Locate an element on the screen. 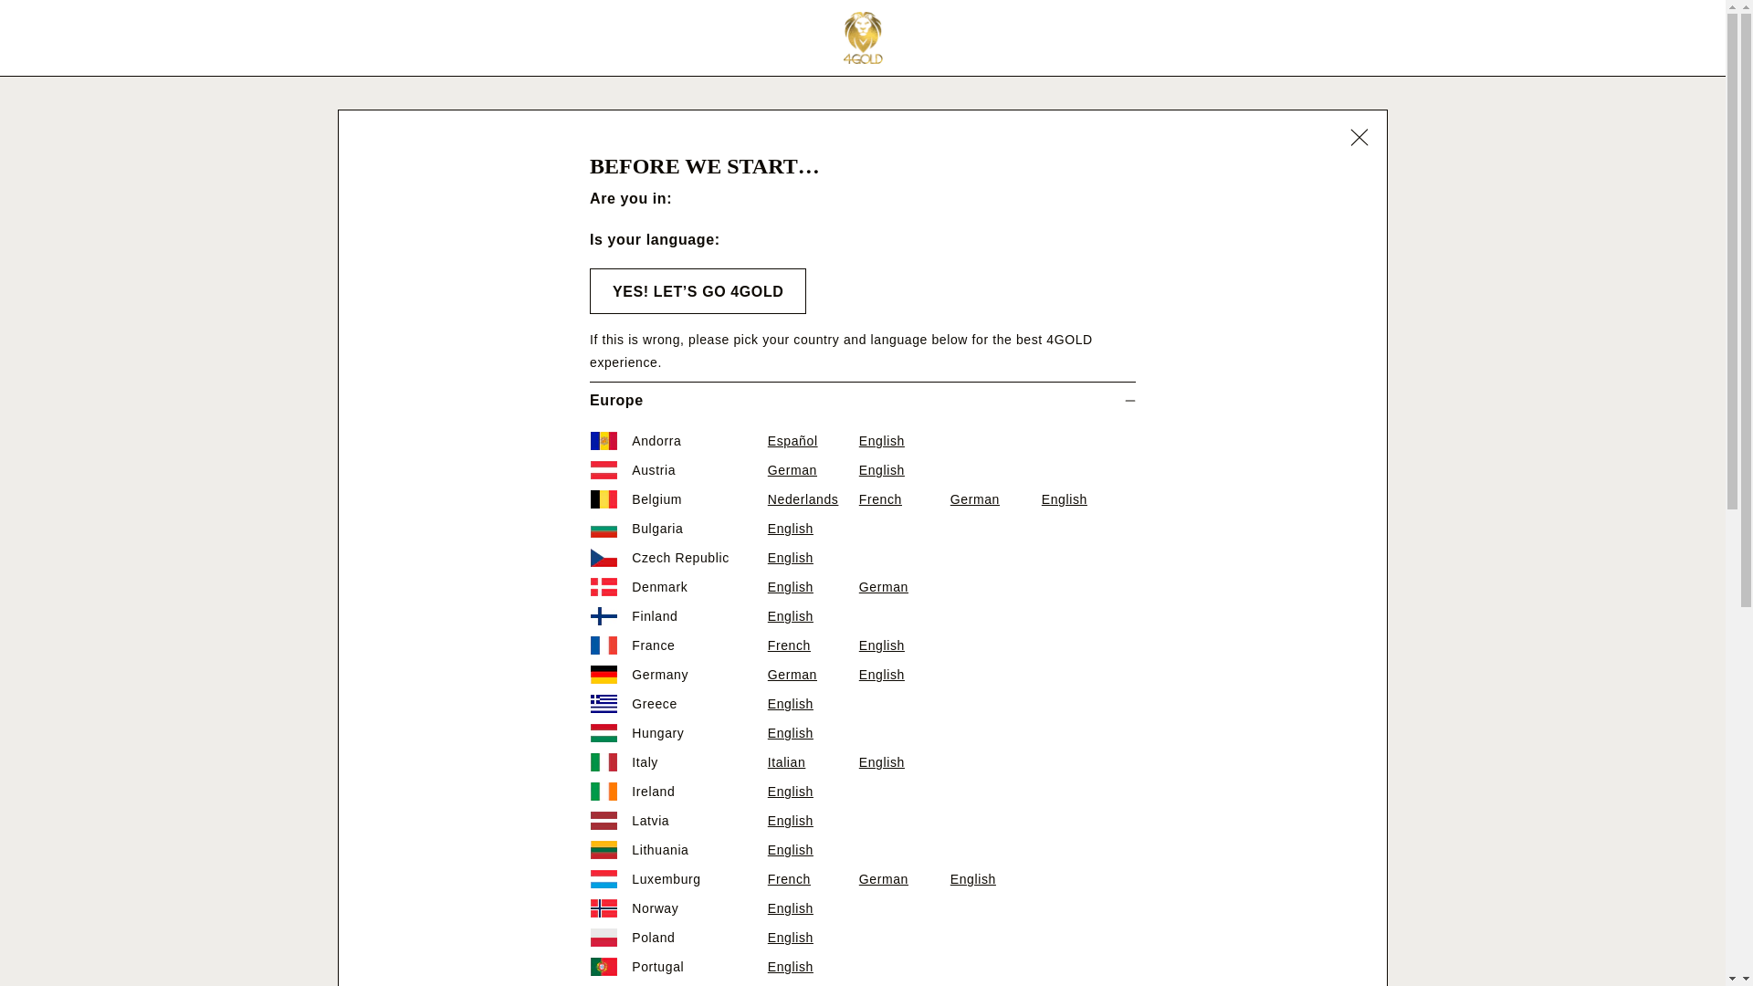  French is located at coordinates (904, 499).